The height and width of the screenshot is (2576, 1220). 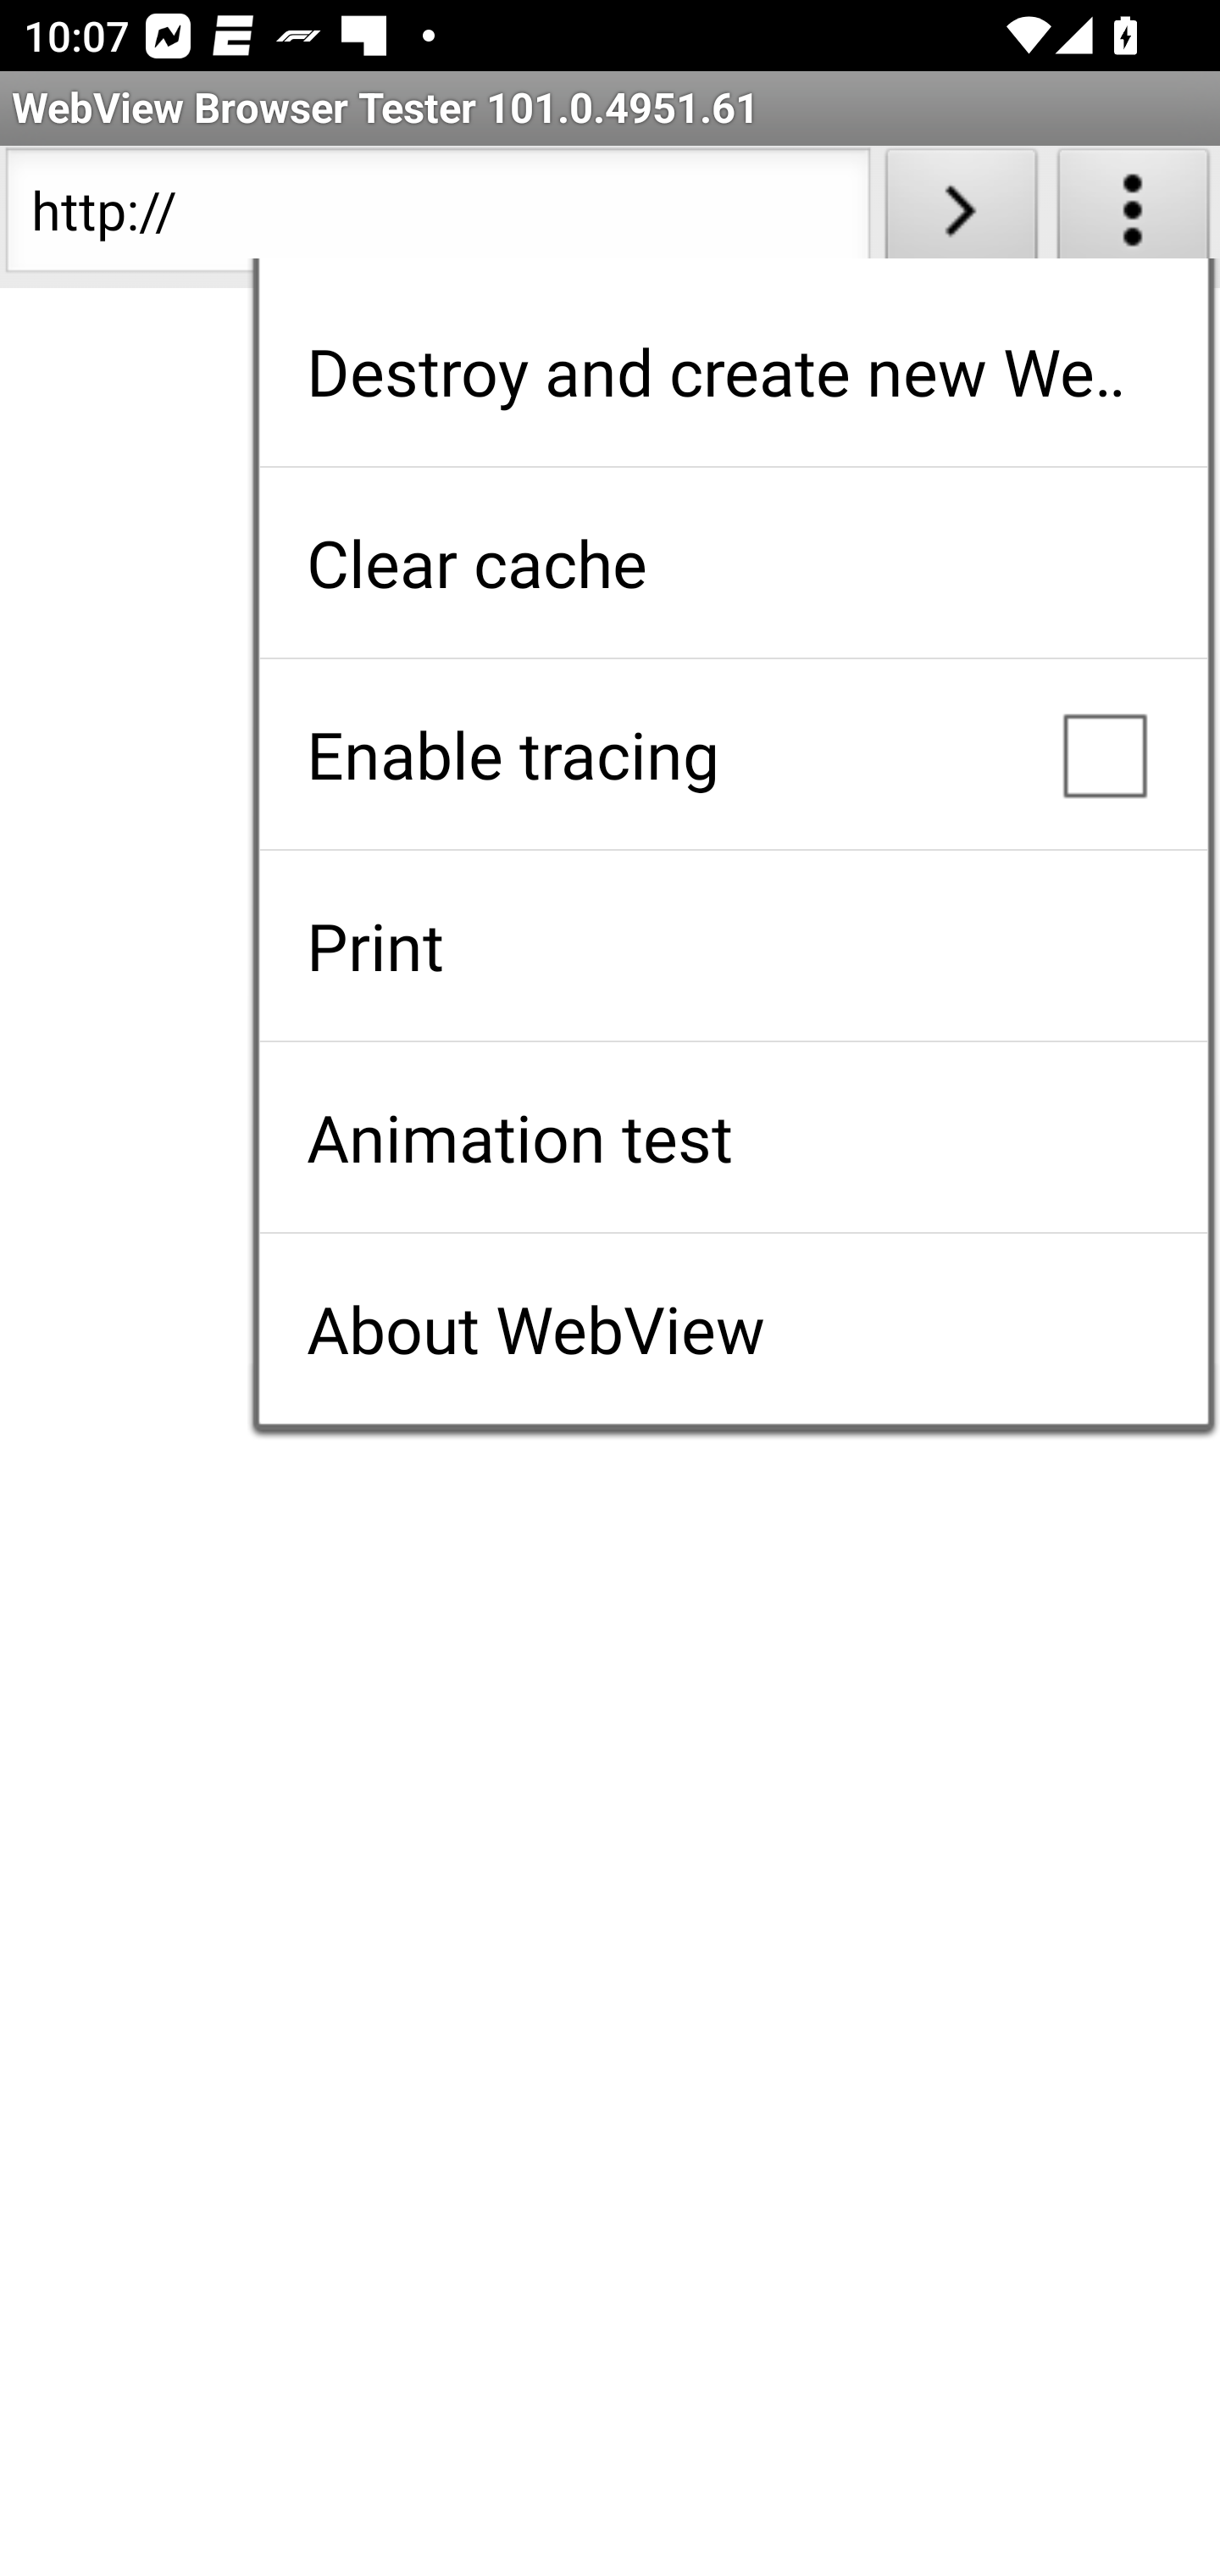 I want to click on Print, so click(x=733, y=946).